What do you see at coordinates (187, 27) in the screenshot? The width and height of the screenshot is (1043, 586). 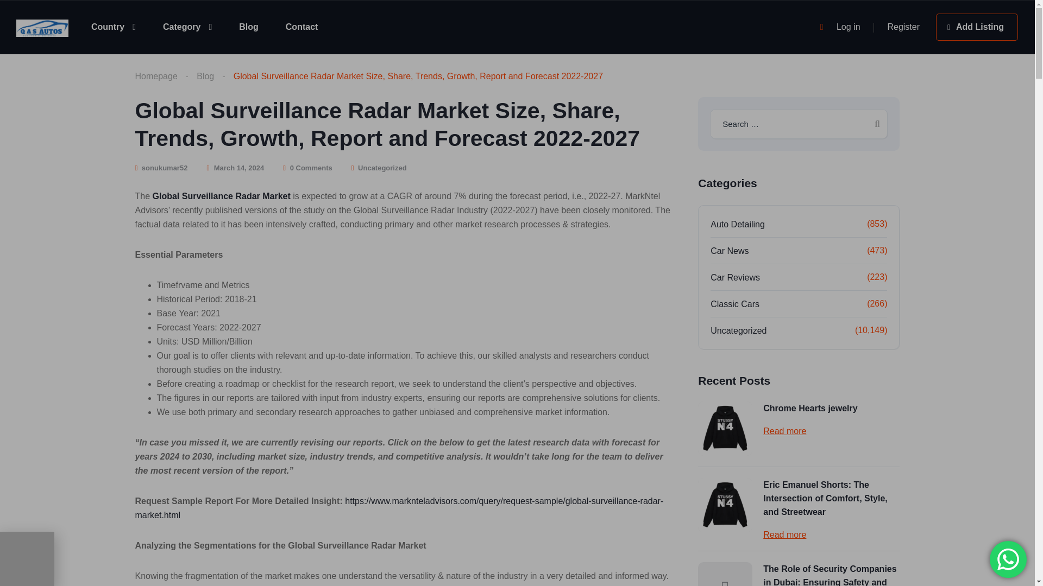 I see `Category` at bounding box center [187, 27].